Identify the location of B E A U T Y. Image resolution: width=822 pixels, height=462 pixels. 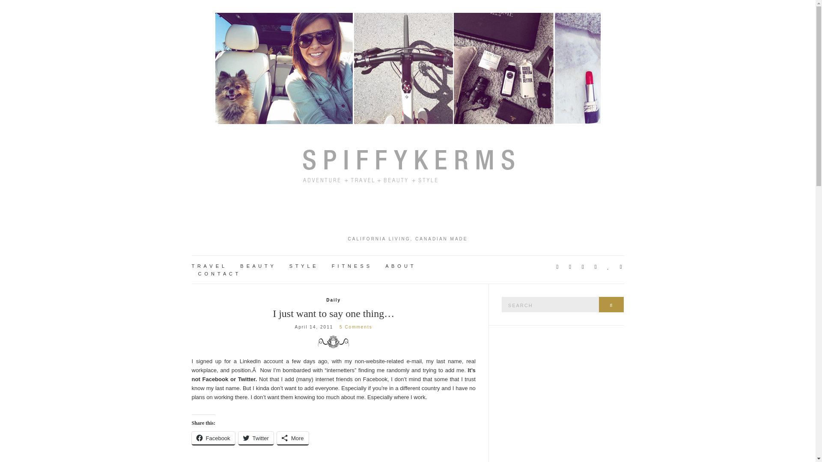
(257, 266).